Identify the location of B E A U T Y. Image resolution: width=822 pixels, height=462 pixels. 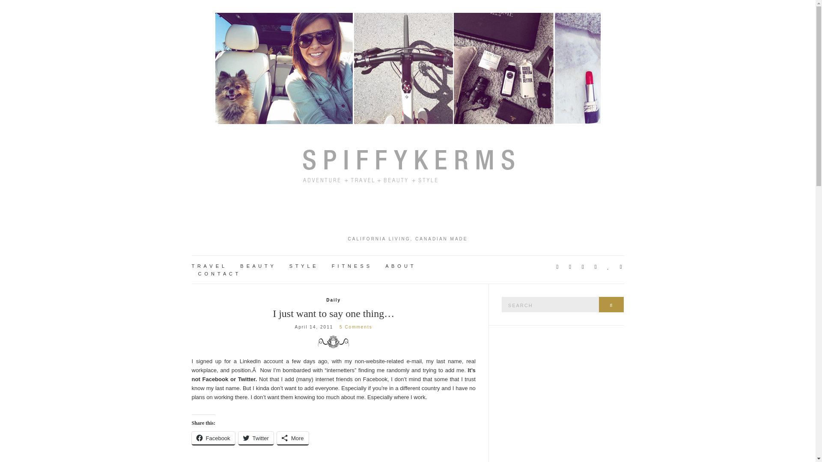
(257, 266).